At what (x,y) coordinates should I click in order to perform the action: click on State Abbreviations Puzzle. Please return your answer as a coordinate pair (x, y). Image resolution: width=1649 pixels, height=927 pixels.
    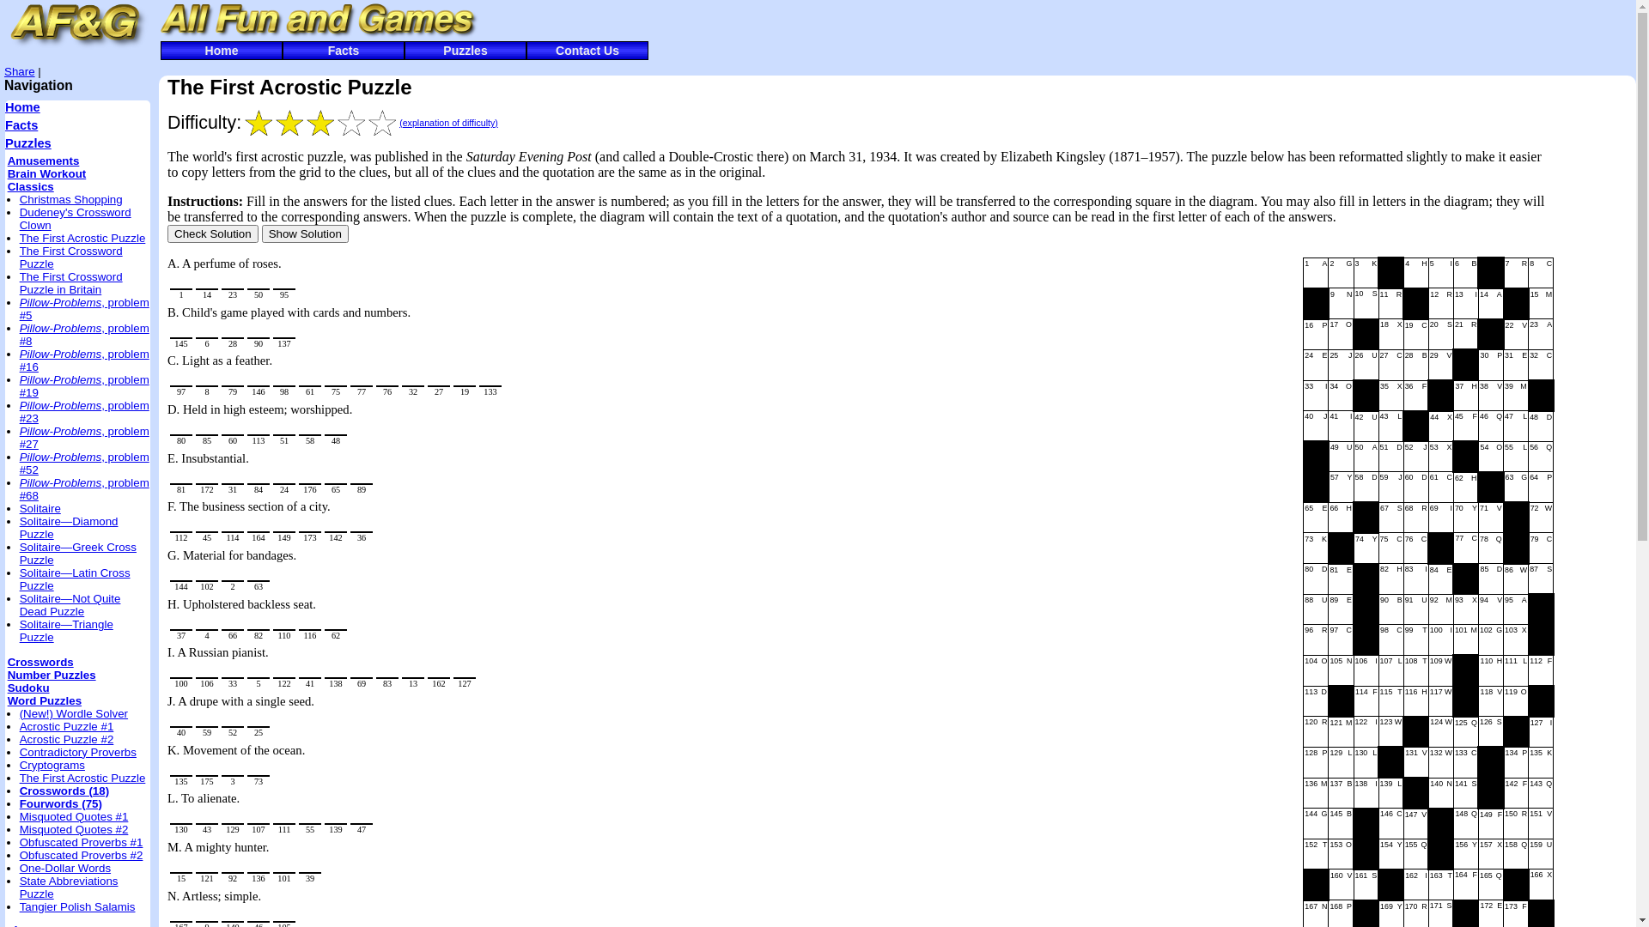
    Looking at the image, I should click on (69, 886).